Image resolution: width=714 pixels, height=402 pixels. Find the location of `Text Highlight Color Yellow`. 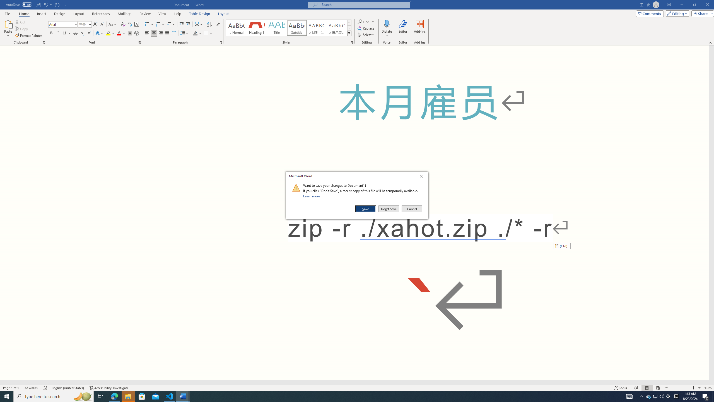

Text Highlight Color Yellow is located at coordinates (108, 33).